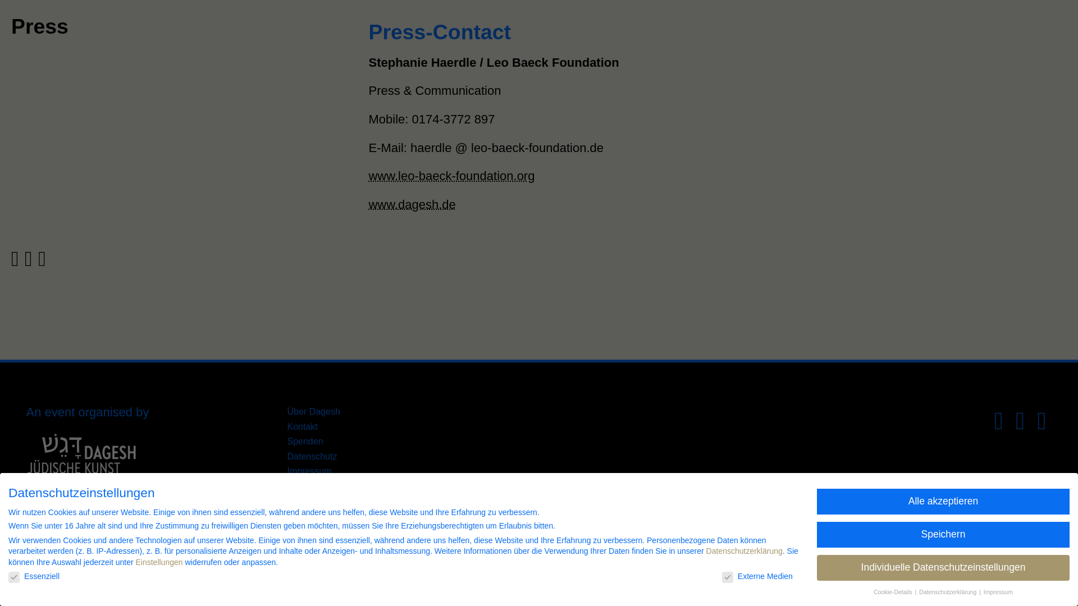 Image resolution: width=1078 pixels, height=606 pixels. Describe the element at coordinates (451, 176) in the screenshot. I see `www.leo-baeck-foundation.org` at that location.